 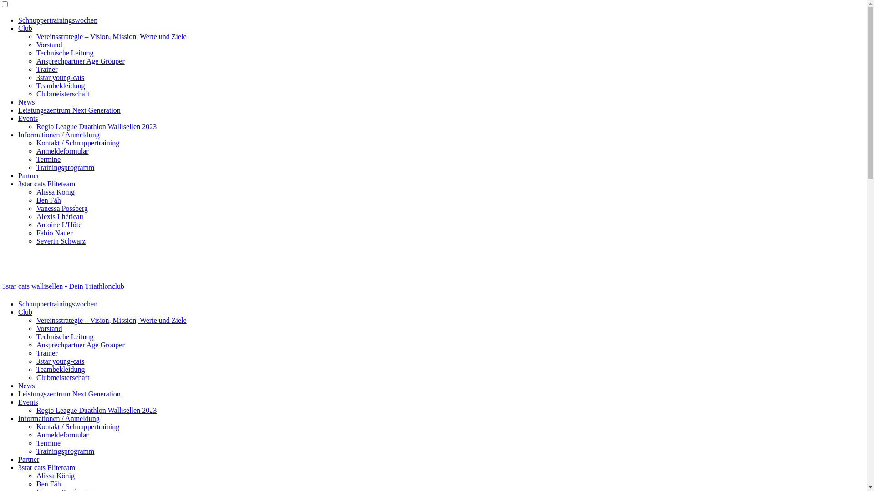 I want to click on 3star cats Eliteteam, so click(x=46, y=467).